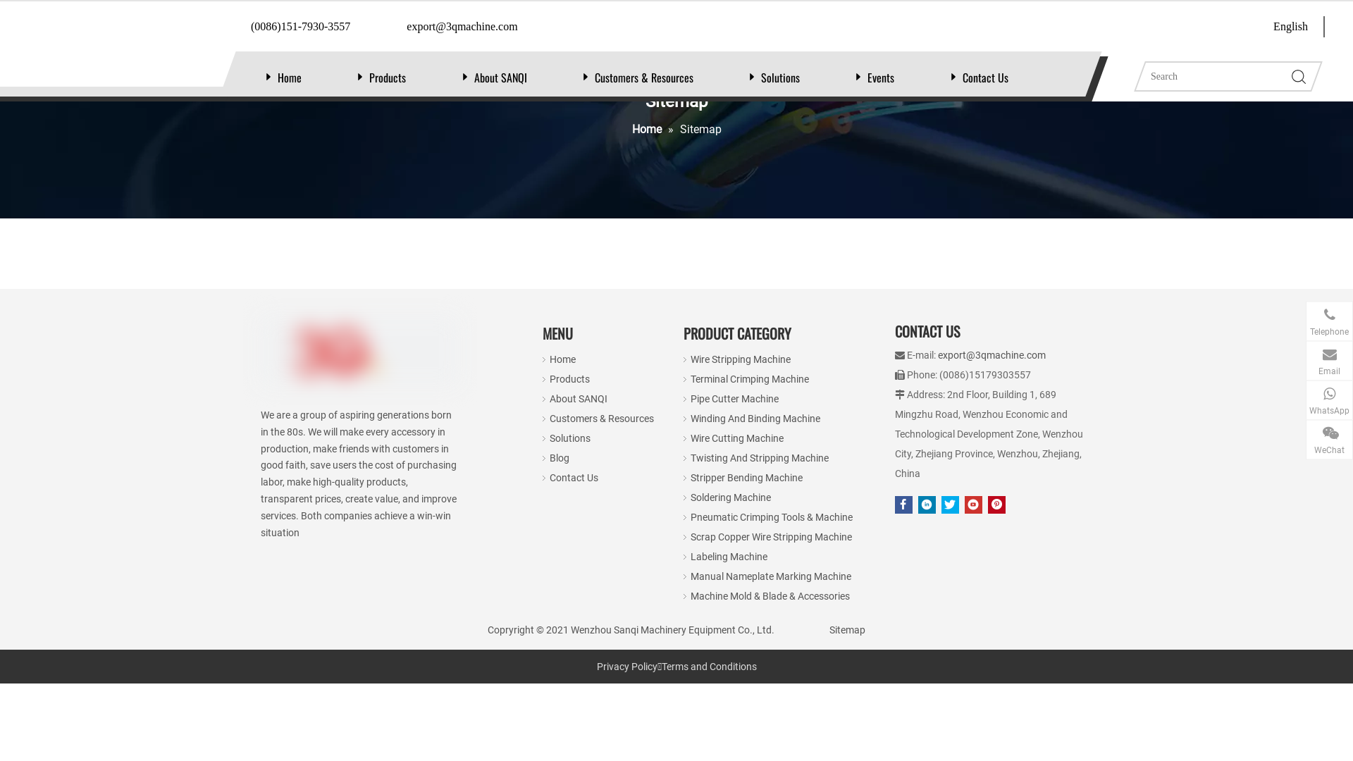 This screenshot has width=1353, height=761. Describe the element at coordinates (771, 517) in the screenshot. I see `Pneumatic Crimping Tools & Machine` at that location.